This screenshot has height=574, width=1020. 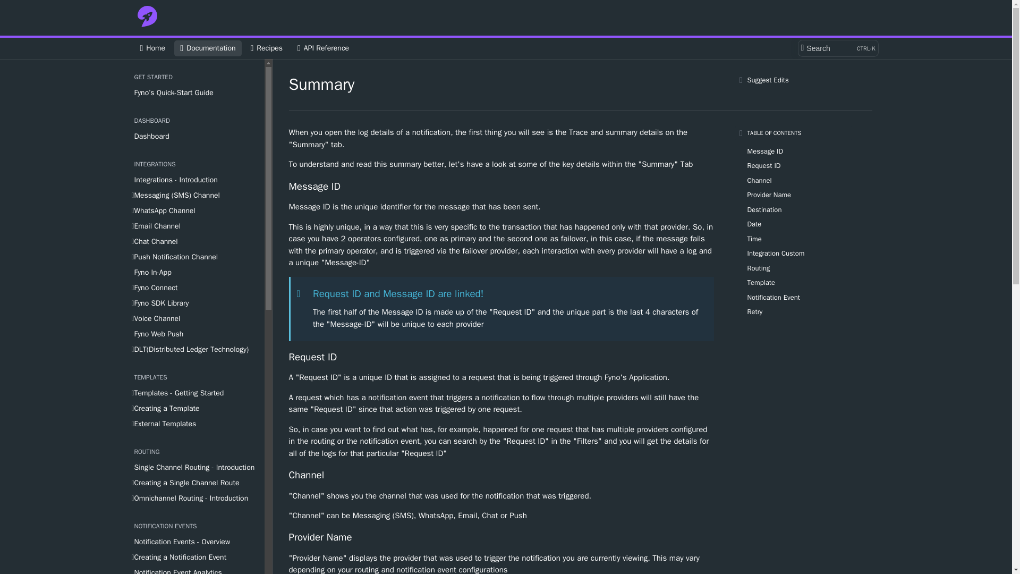 I want to click on Message ID, so click(x=501, y=475).